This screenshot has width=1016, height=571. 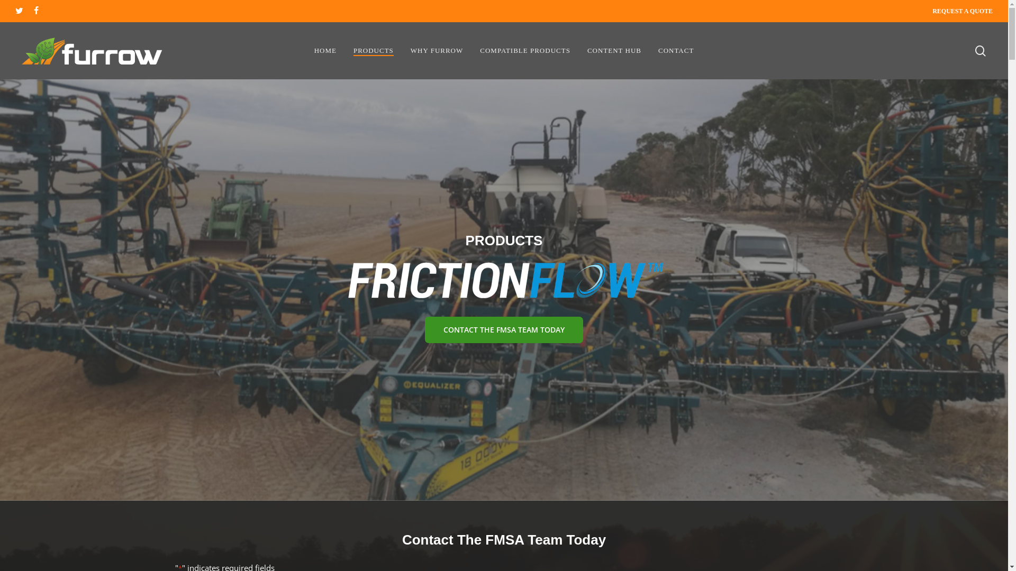 I want to click on CONTACT, so click(x=676, y=51).